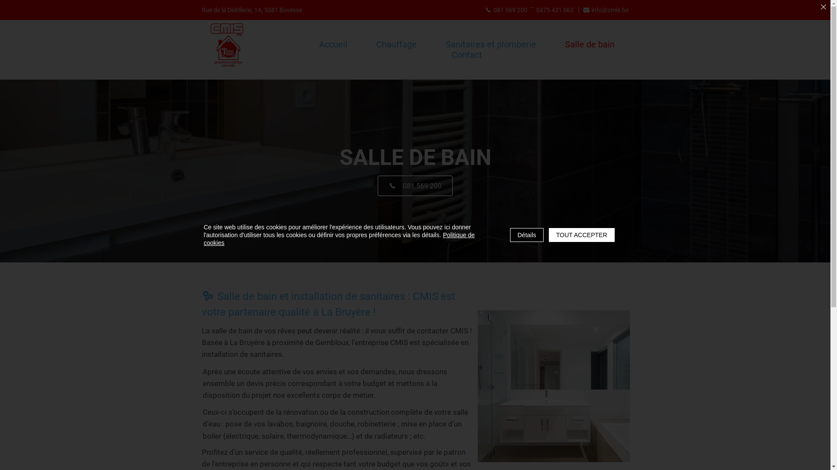  I want to click on 081 569 200, so click(415, 186).